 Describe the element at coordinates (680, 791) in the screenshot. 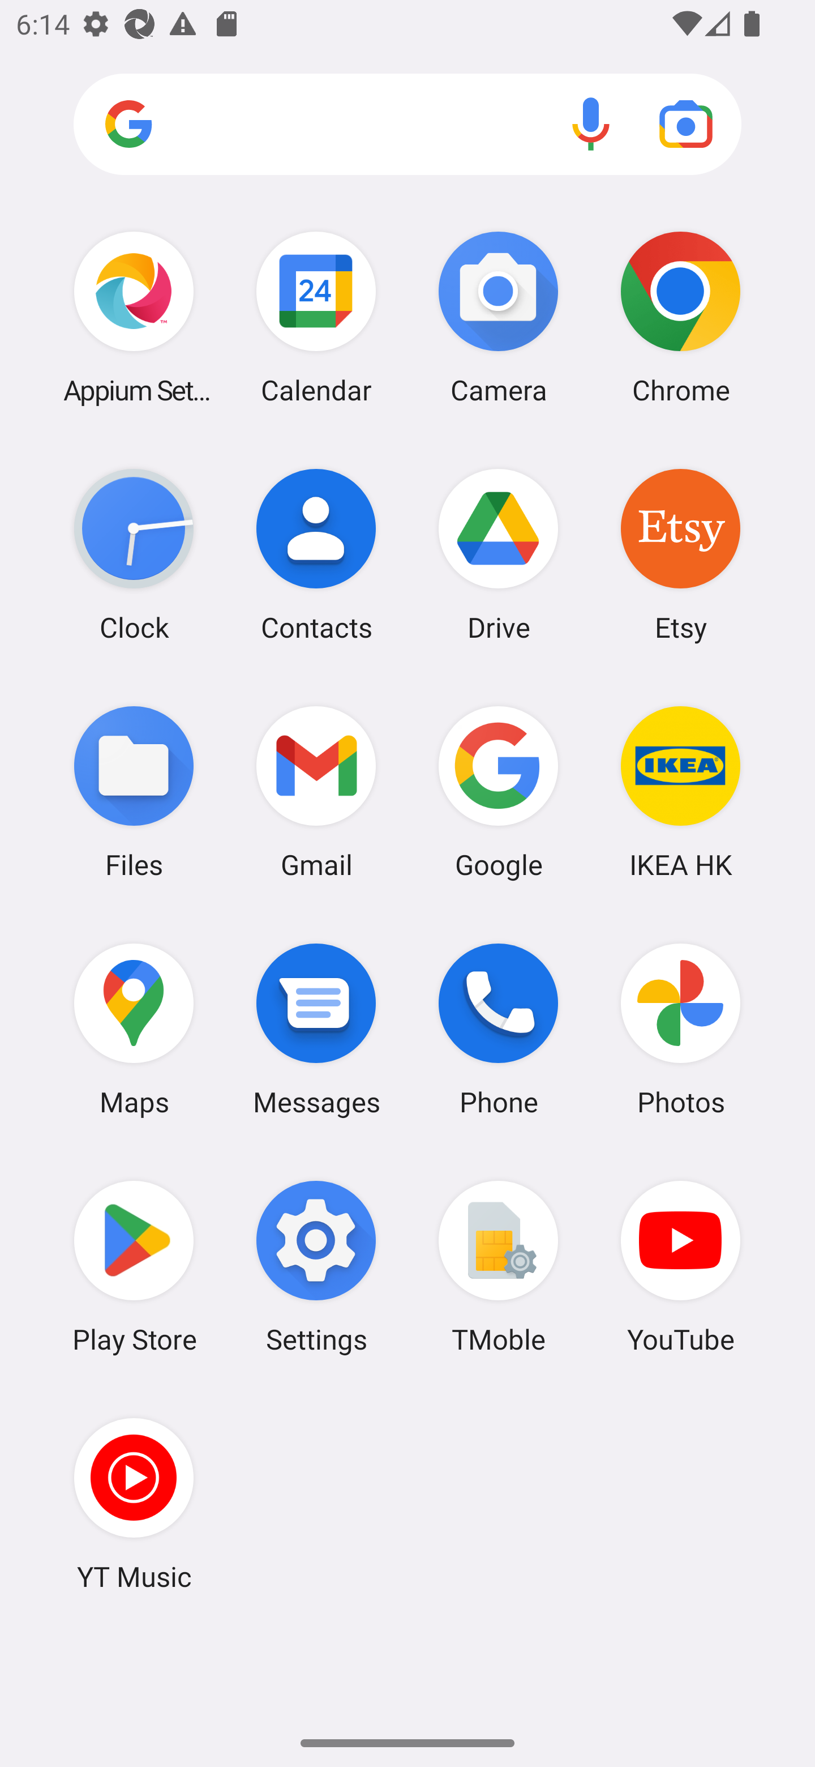

I see `IKEA HK` at that location.